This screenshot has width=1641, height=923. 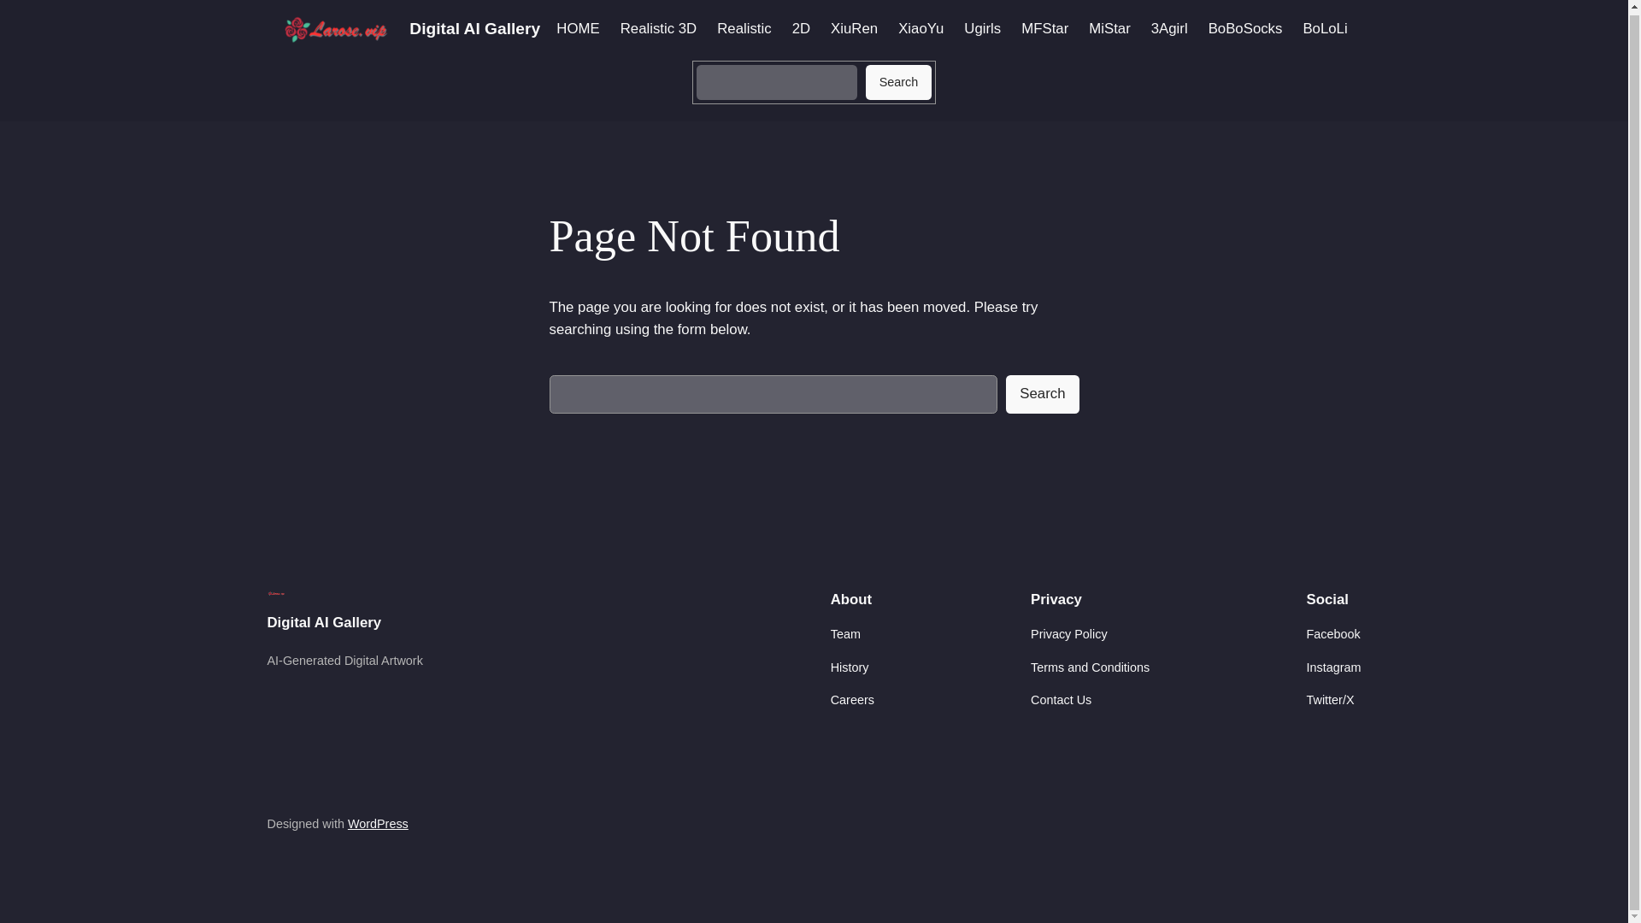 What do you see at coordinates (473, 28) in the screenshot?
I see `Digital AI Gallery` at bounding box center [473, 28].